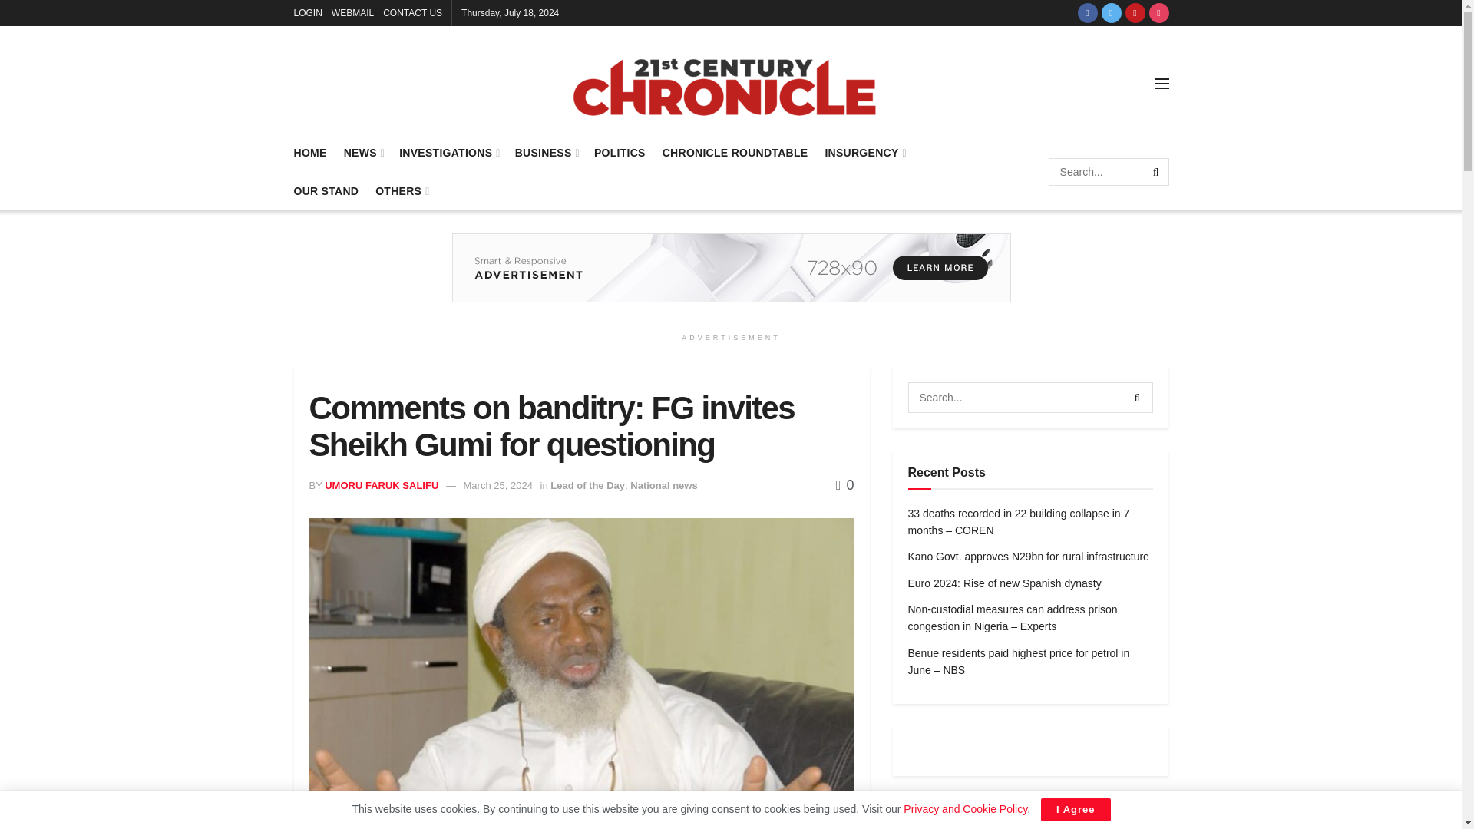 Image resolution: width=1474 pixels, height=829 pixels. I want to click on LOGIN, so click(307, 12).